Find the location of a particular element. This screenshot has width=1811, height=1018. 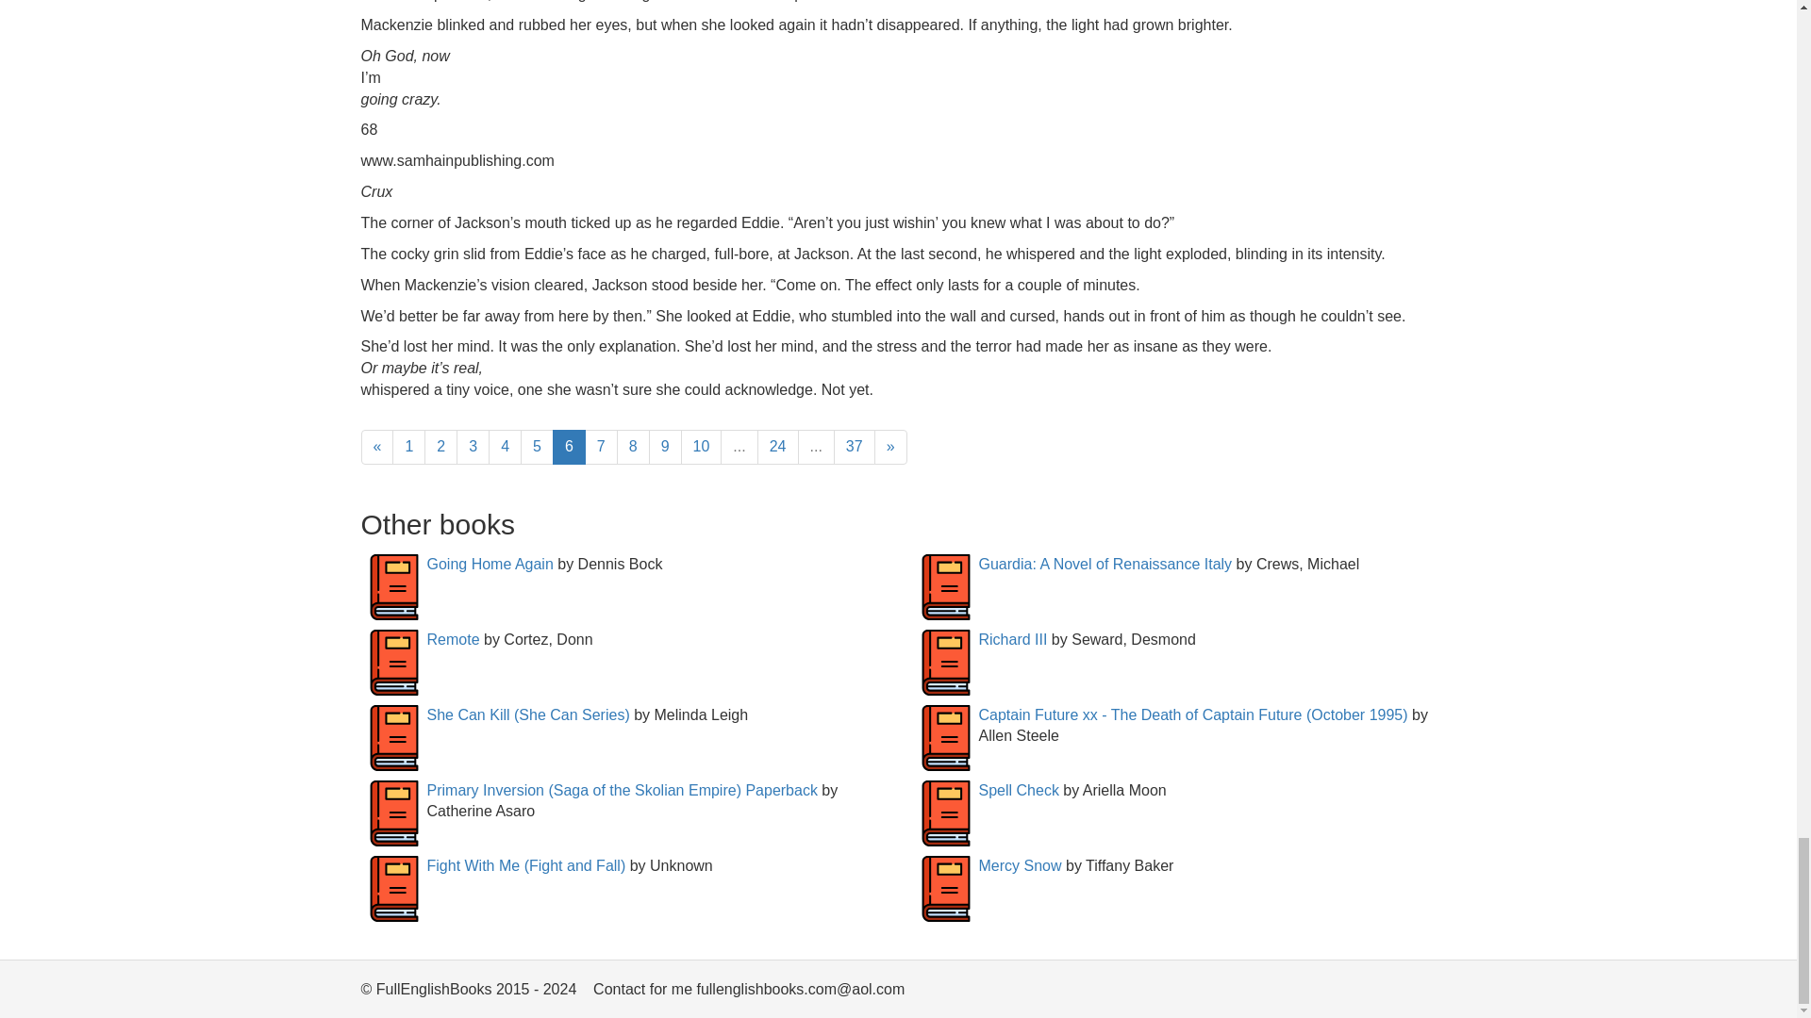

5 is located at coordinates (538, 447).